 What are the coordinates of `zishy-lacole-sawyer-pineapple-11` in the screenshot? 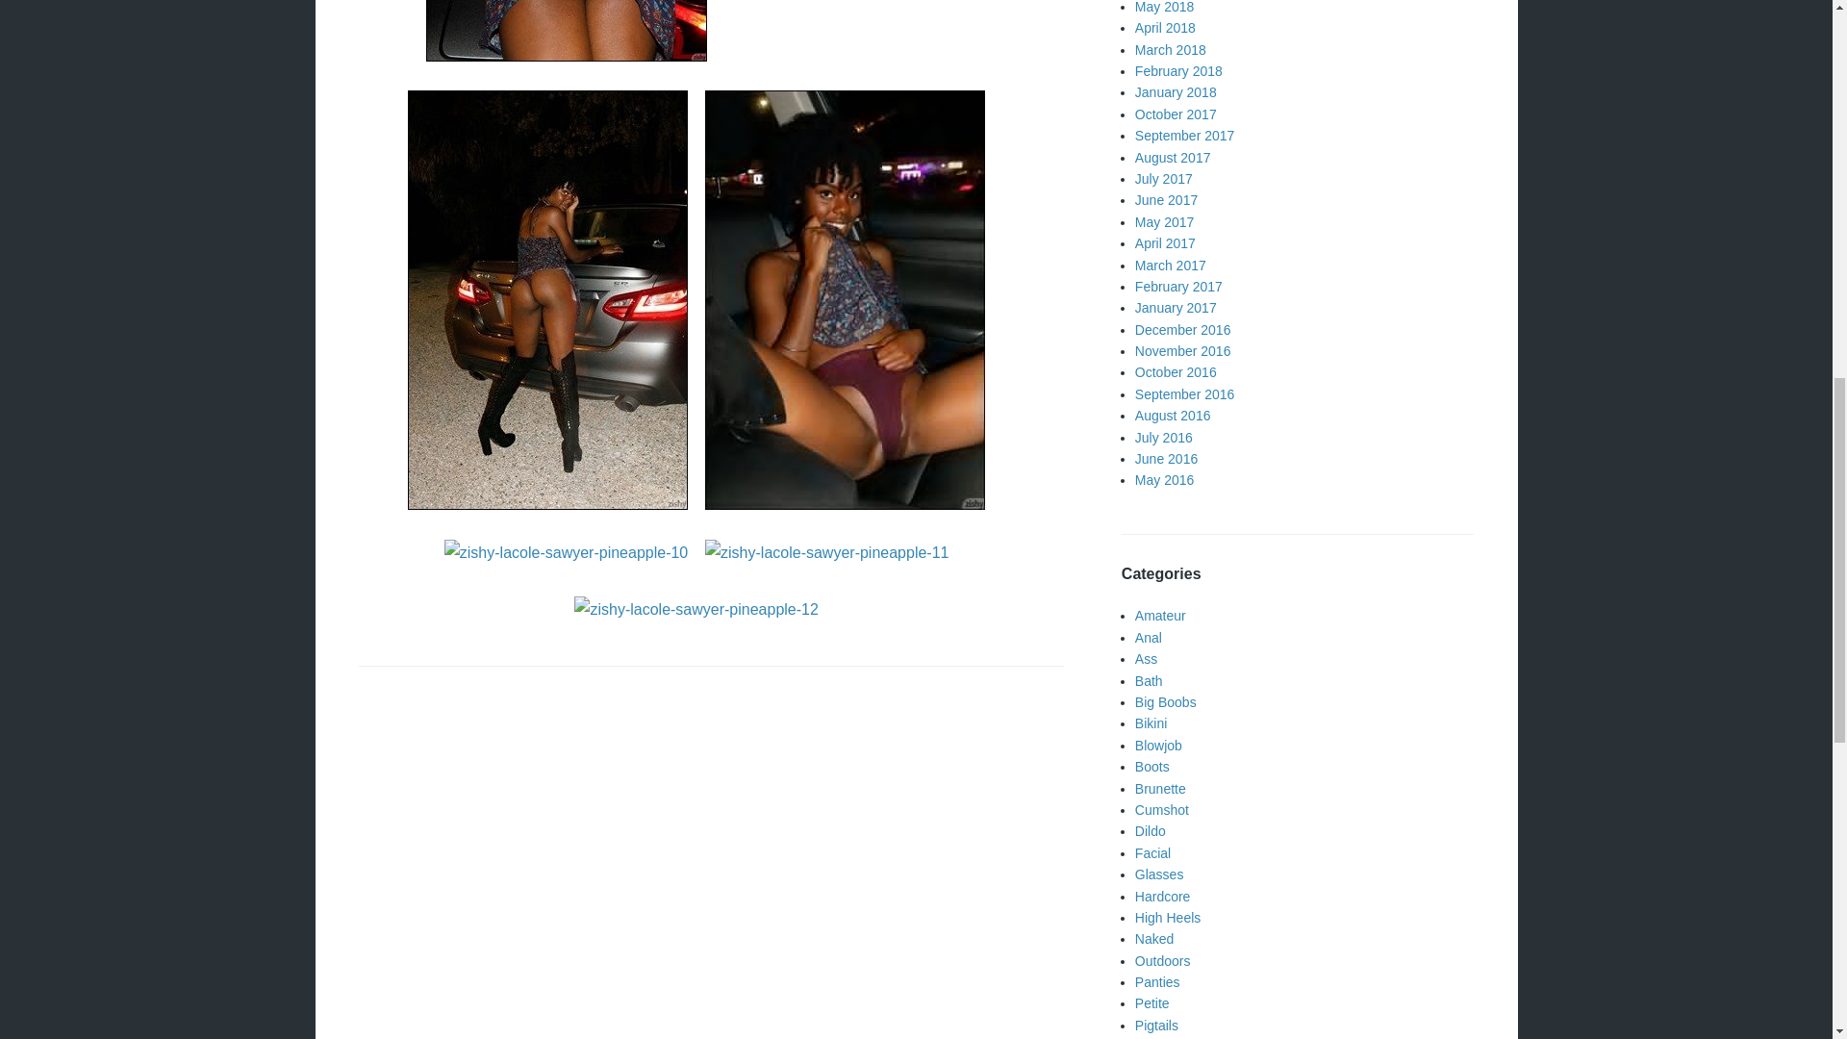 It's located at (827, 552).